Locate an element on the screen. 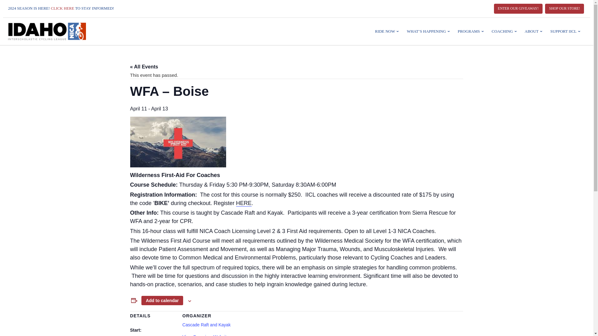  ENTER OUR GIVEAWAY! is located at coordinates (518, 9).